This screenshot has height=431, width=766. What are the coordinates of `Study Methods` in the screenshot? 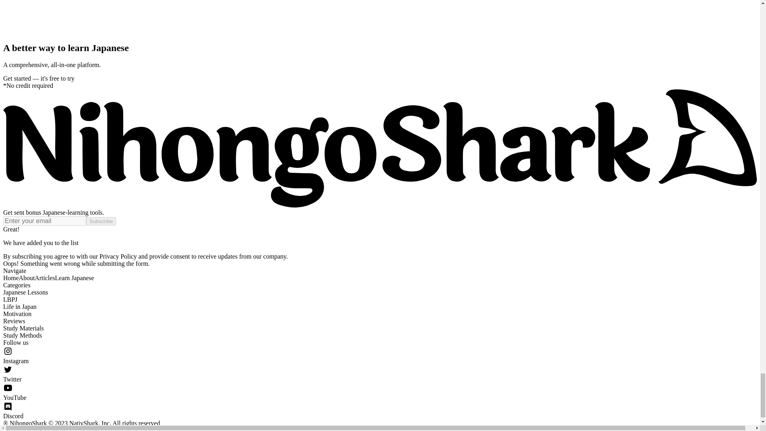 It's located at (22, 335).